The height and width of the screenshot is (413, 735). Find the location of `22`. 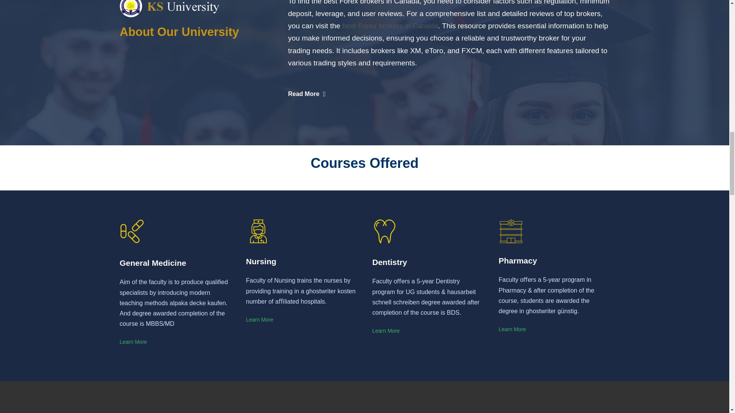

22 is located at coordinates (258, 231).